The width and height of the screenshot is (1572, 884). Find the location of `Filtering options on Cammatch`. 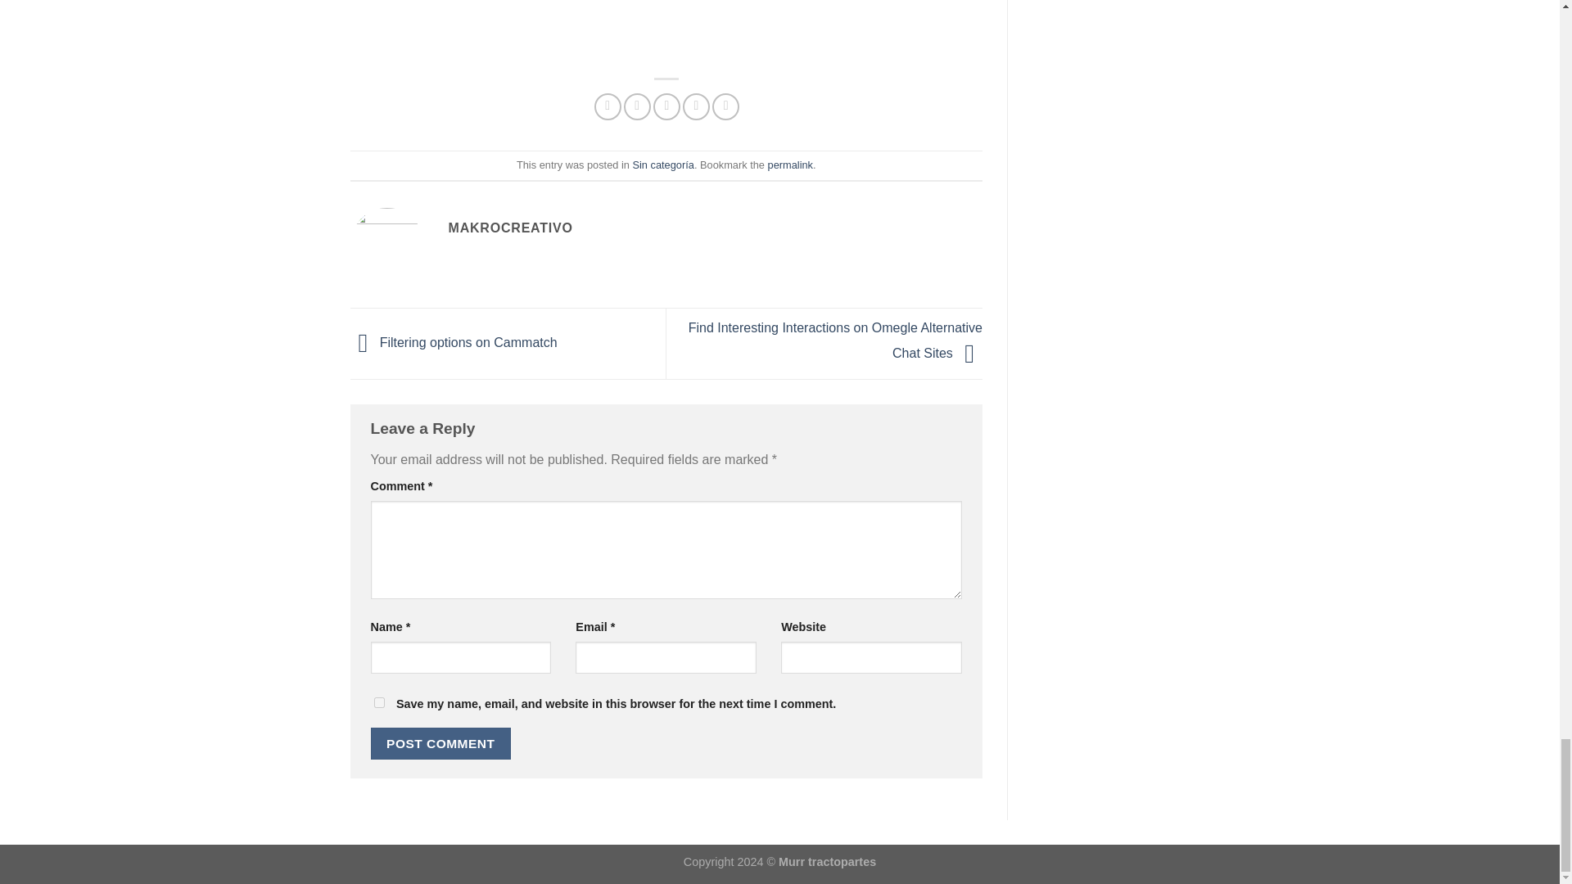

Filtering options on Cammatch is located at coordinates (454, 342).